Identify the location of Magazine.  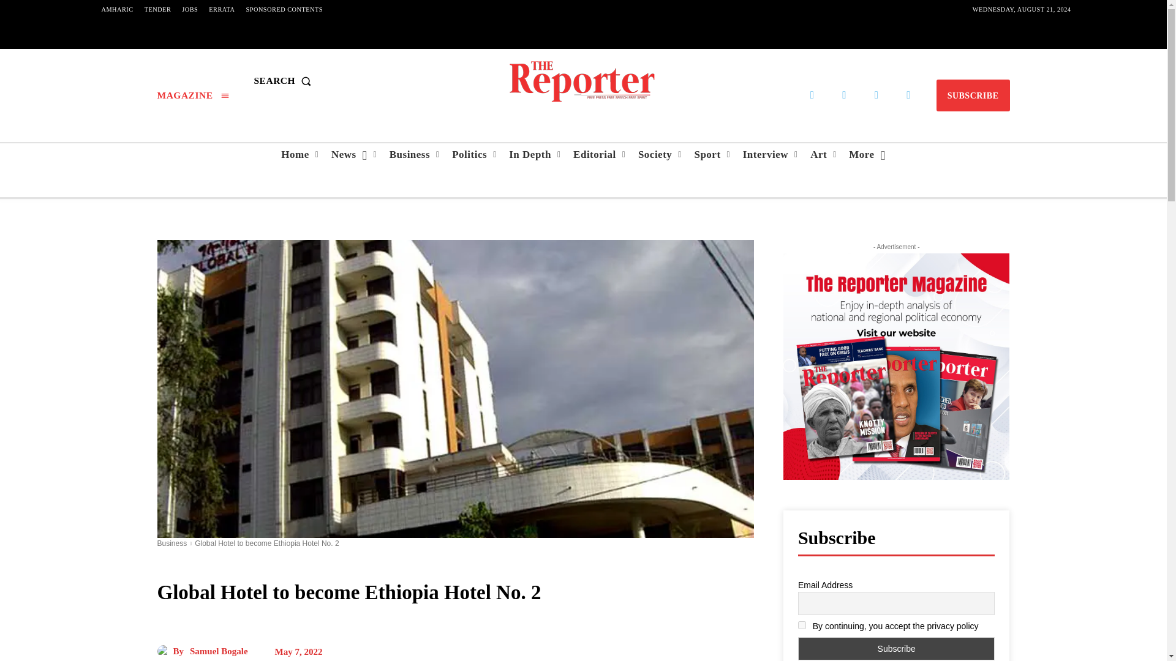
(192, 95).